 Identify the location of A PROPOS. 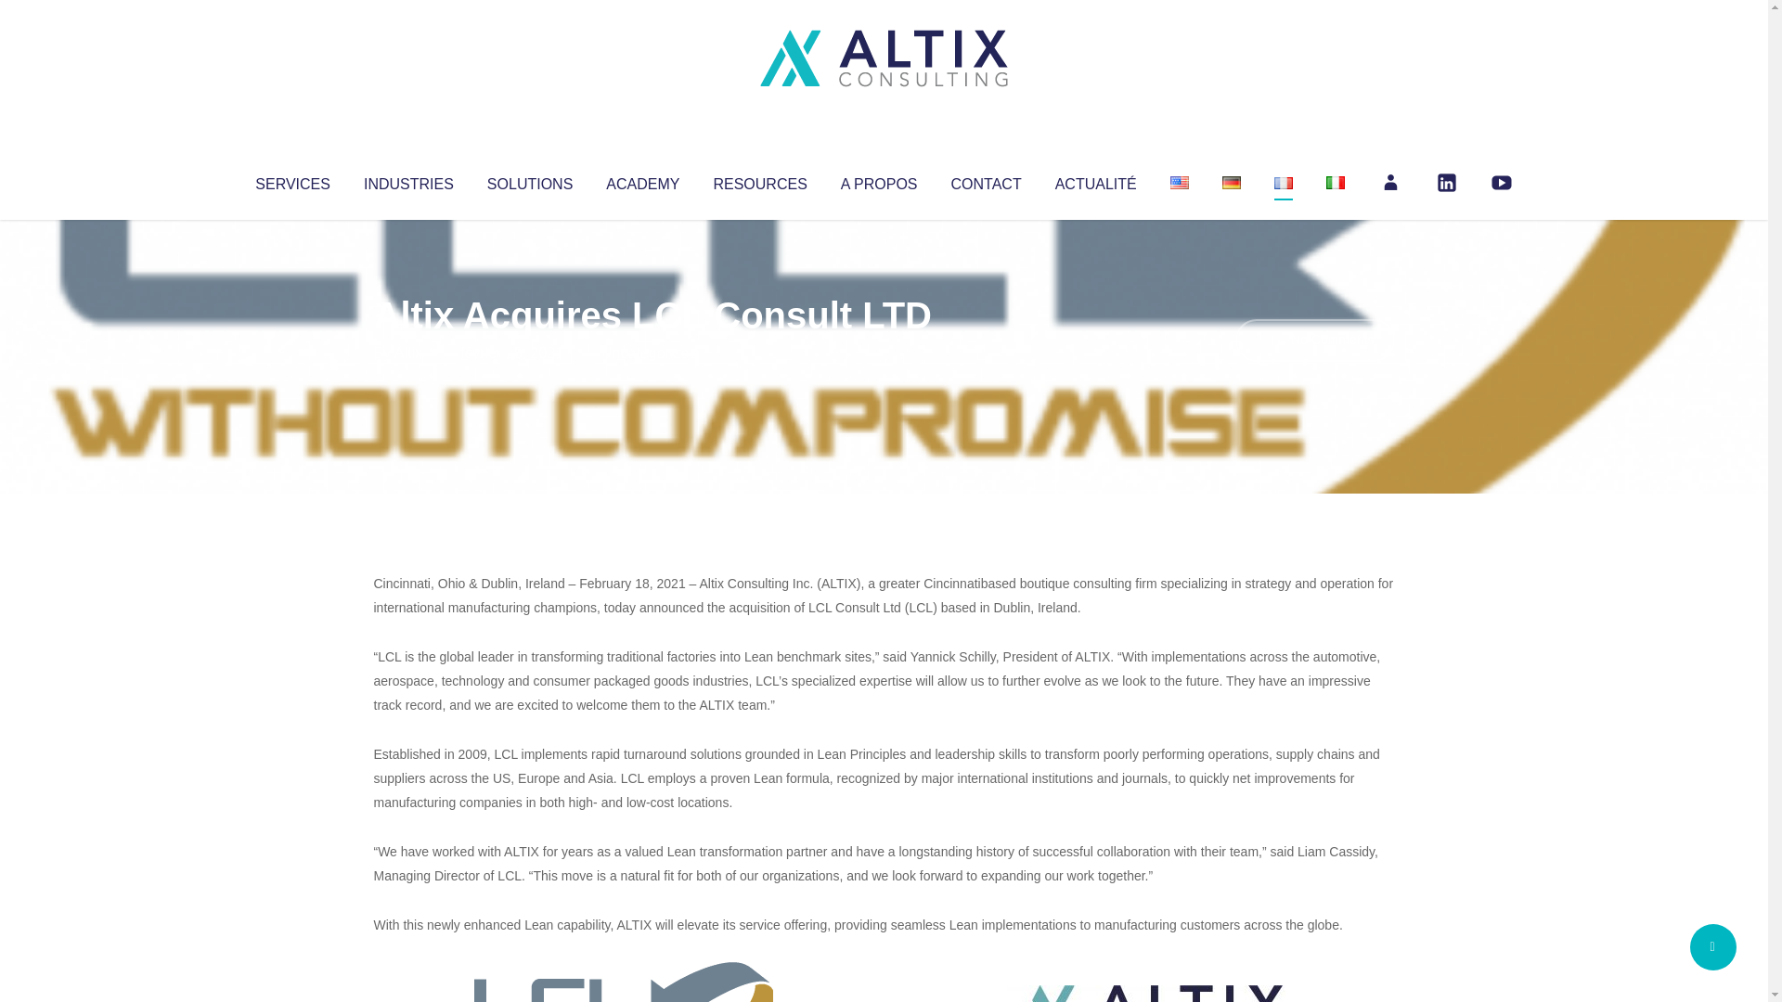
(879, 180).